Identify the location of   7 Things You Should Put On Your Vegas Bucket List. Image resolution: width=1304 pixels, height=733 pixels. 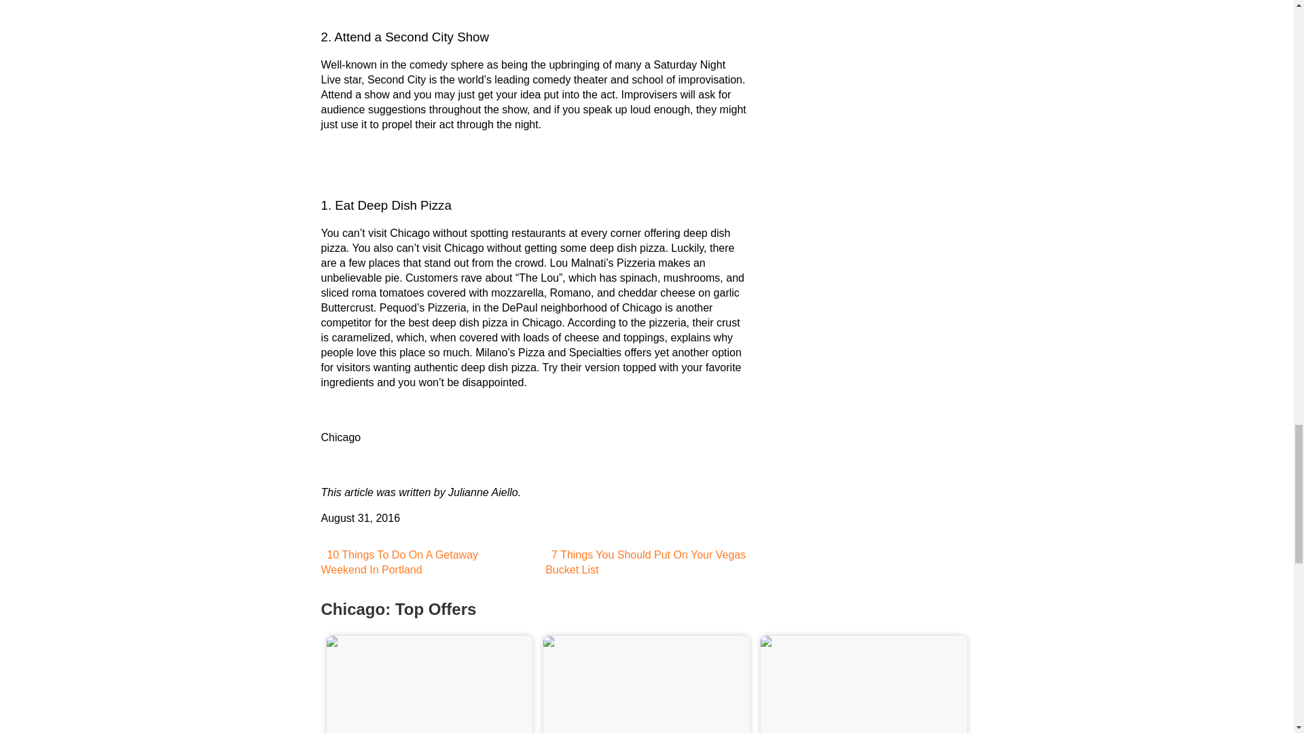
(645, 562).